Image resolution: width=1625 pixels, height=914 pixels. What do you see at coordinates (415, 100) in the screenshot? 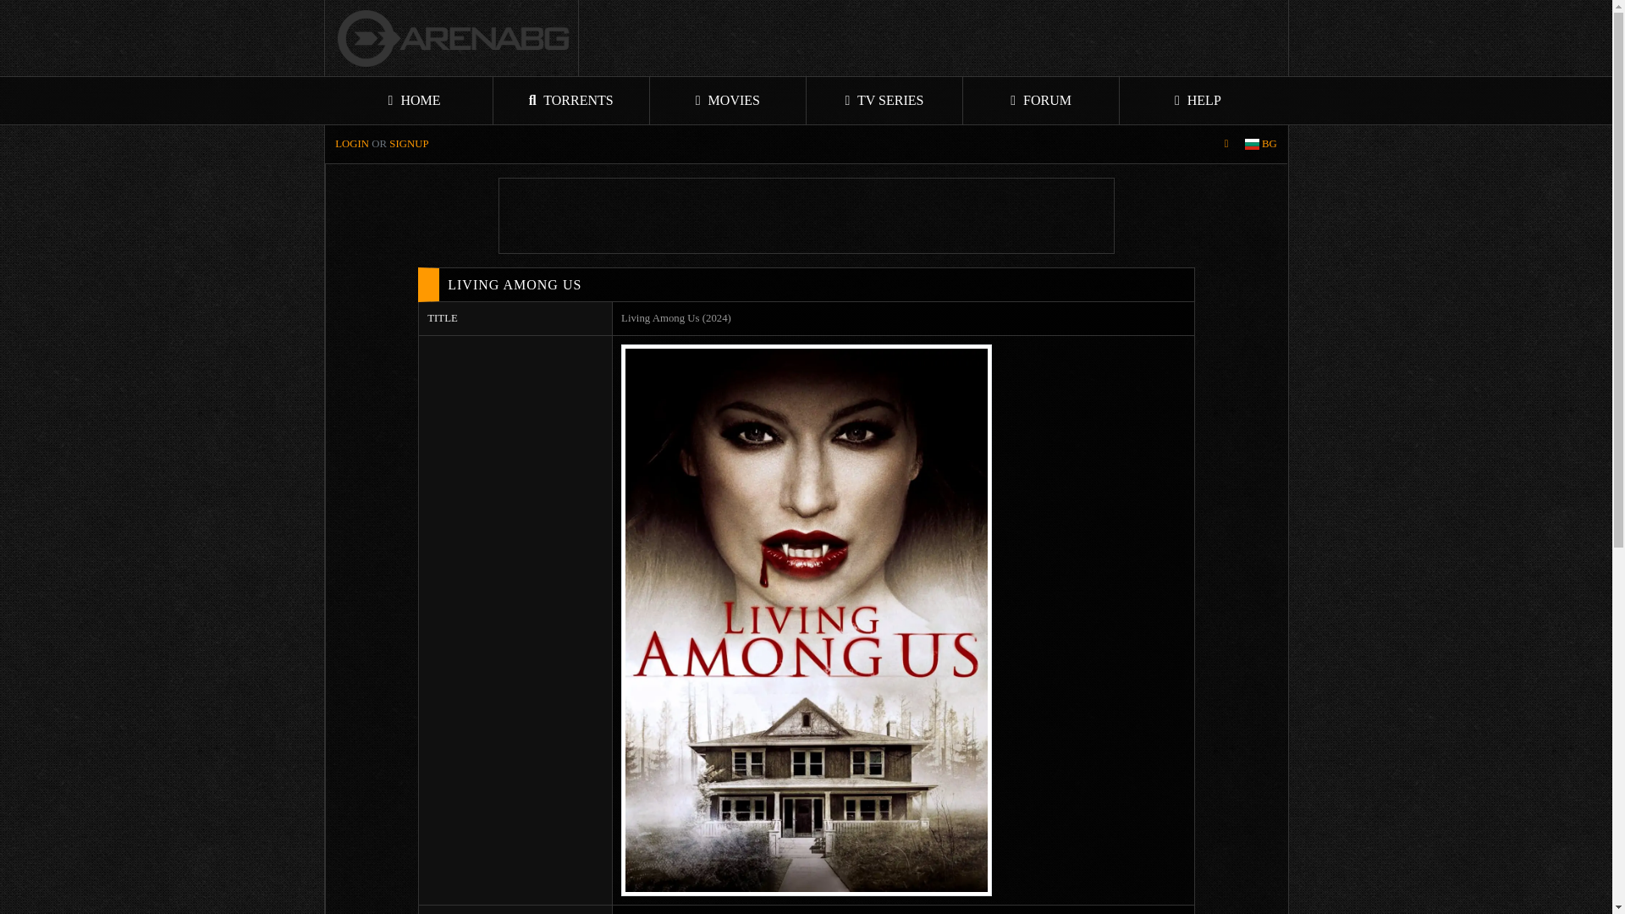
I see `HOME` at bounding box center [415, 100].